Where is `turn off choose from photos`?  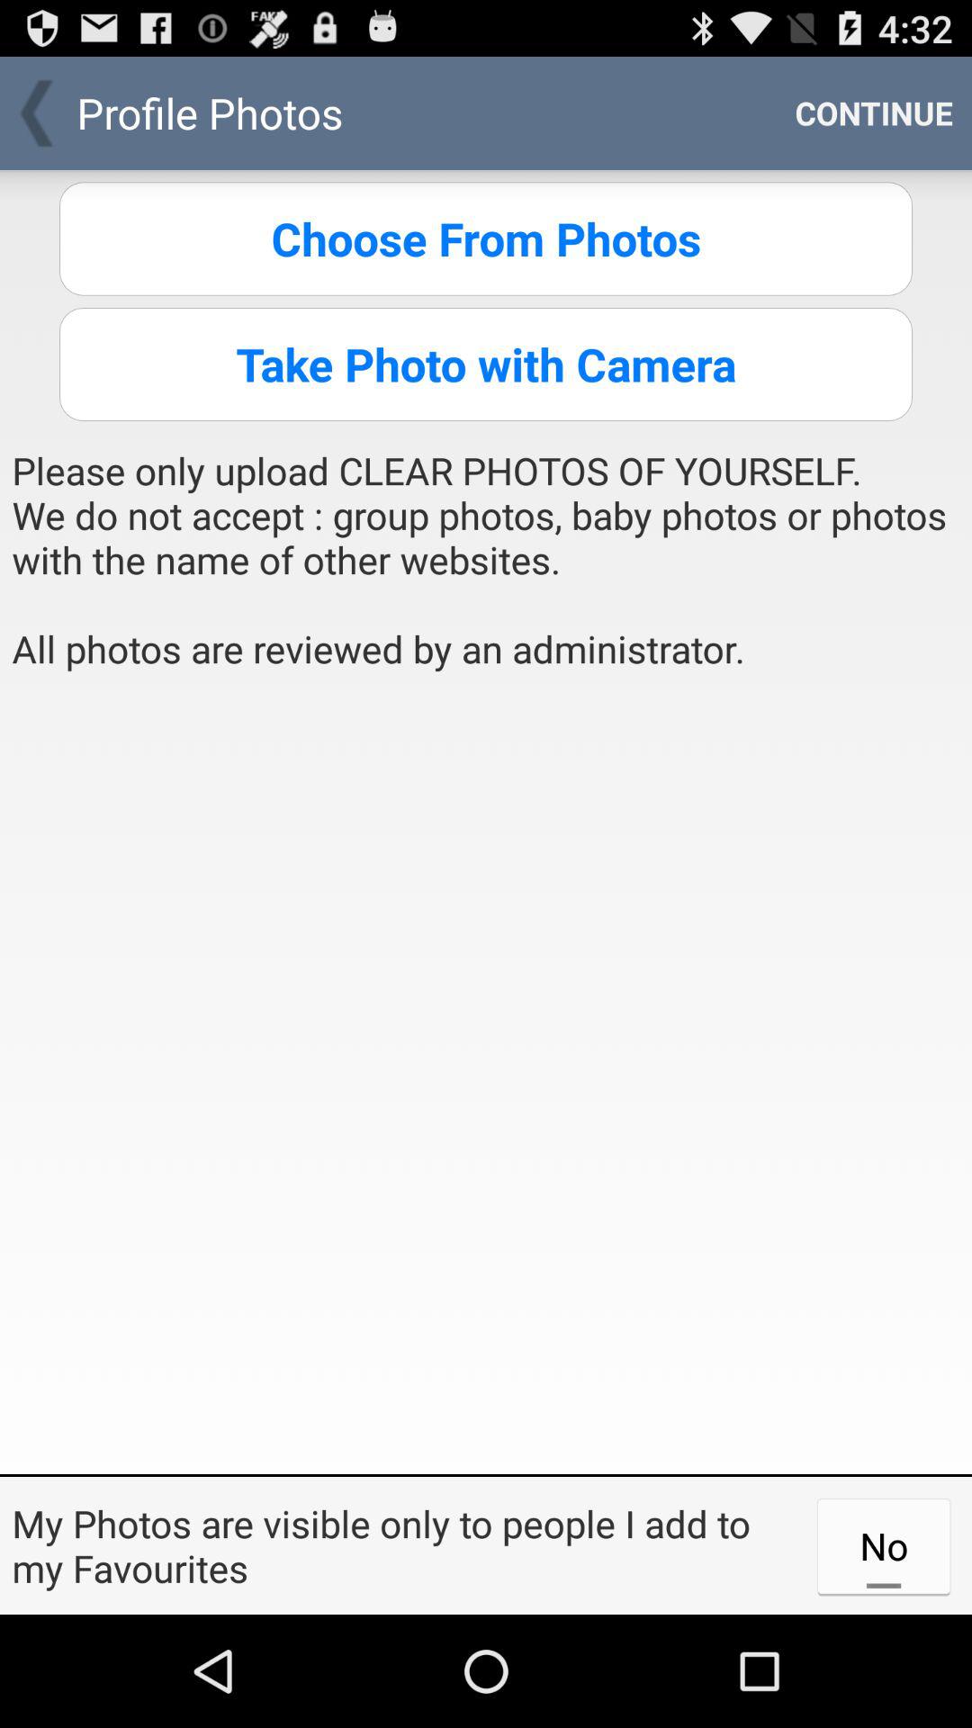
turn off choose from photos is located at coordinates (486, 238).